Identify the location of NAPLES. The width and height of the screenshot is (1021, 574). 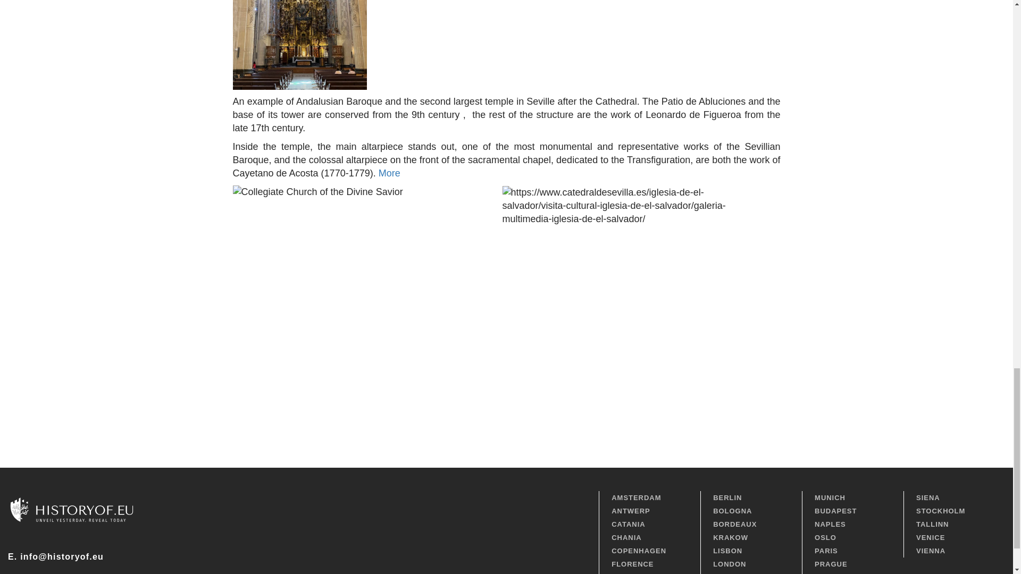
(852, 524).